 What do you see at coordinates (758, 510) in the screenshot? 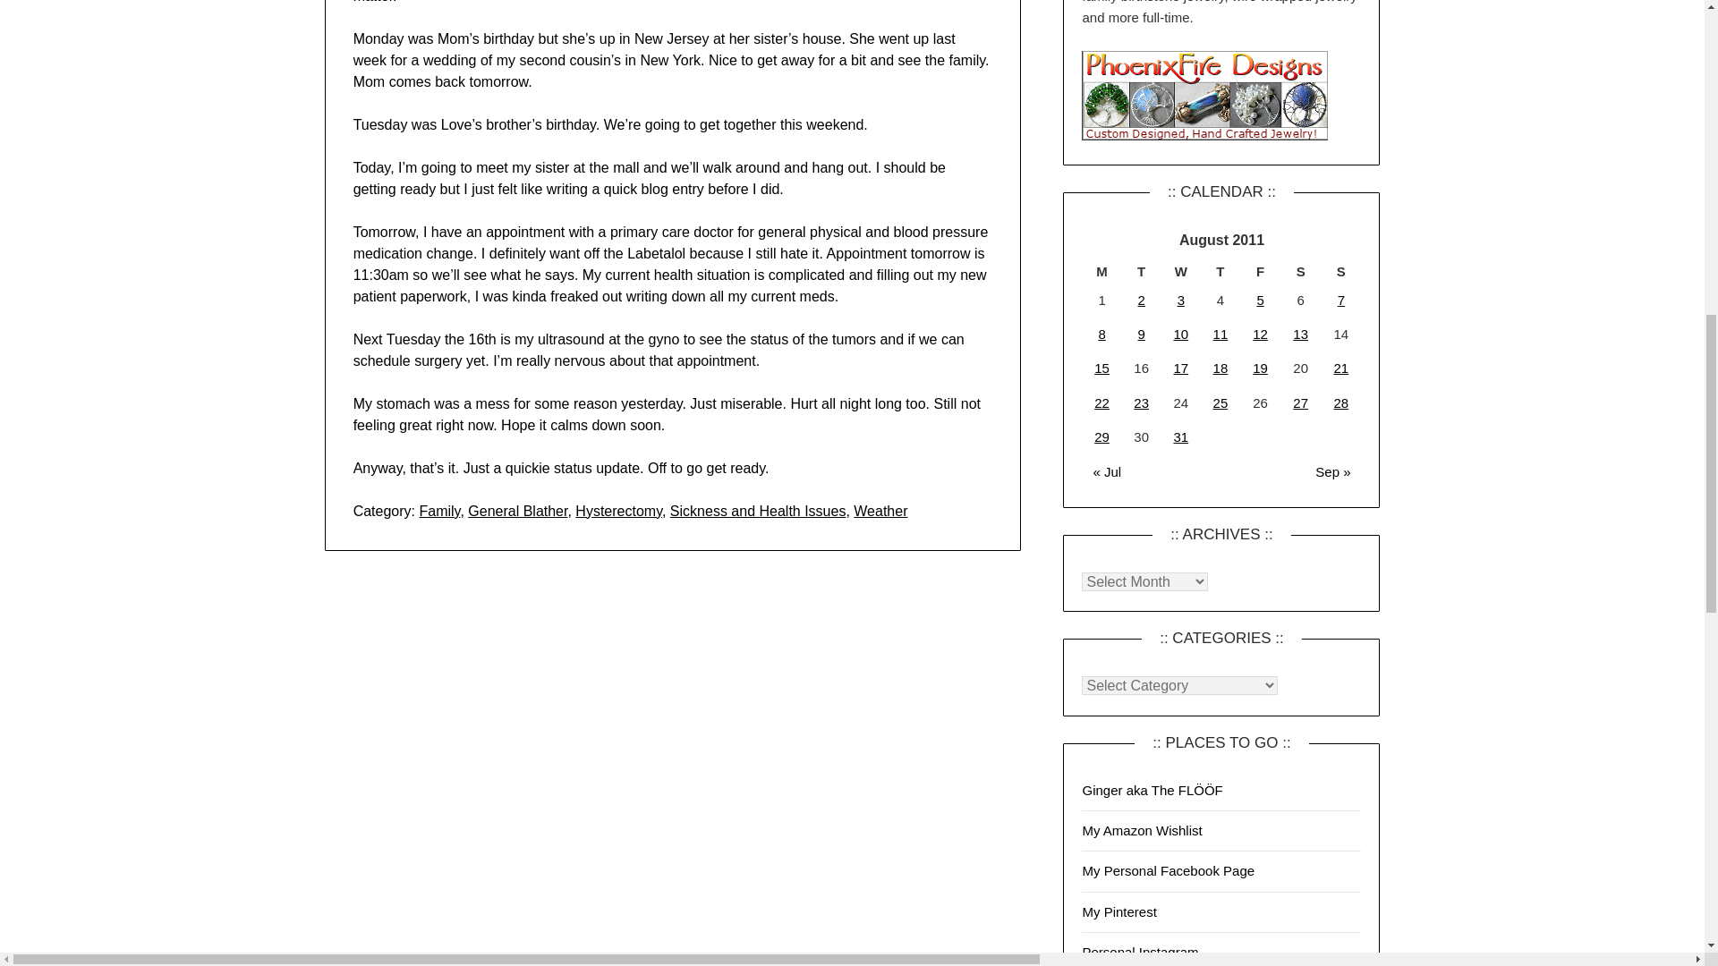
I see `Sickness and Health Issues` at bounding box center [758, 510].